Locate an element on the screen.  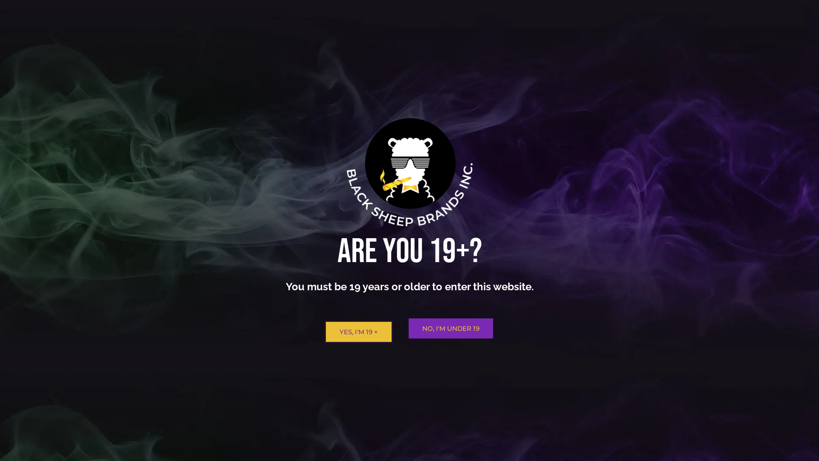
Blazy Susan is located at coordinates (575, 400).